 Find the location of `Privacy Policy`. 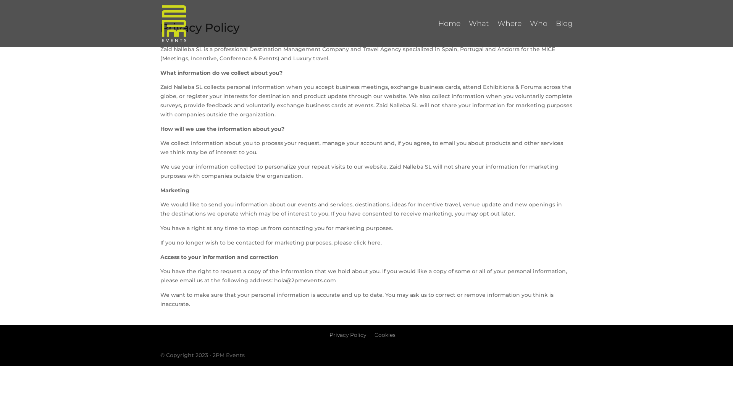

Privacy Policy is located at coordinates (347, 335).